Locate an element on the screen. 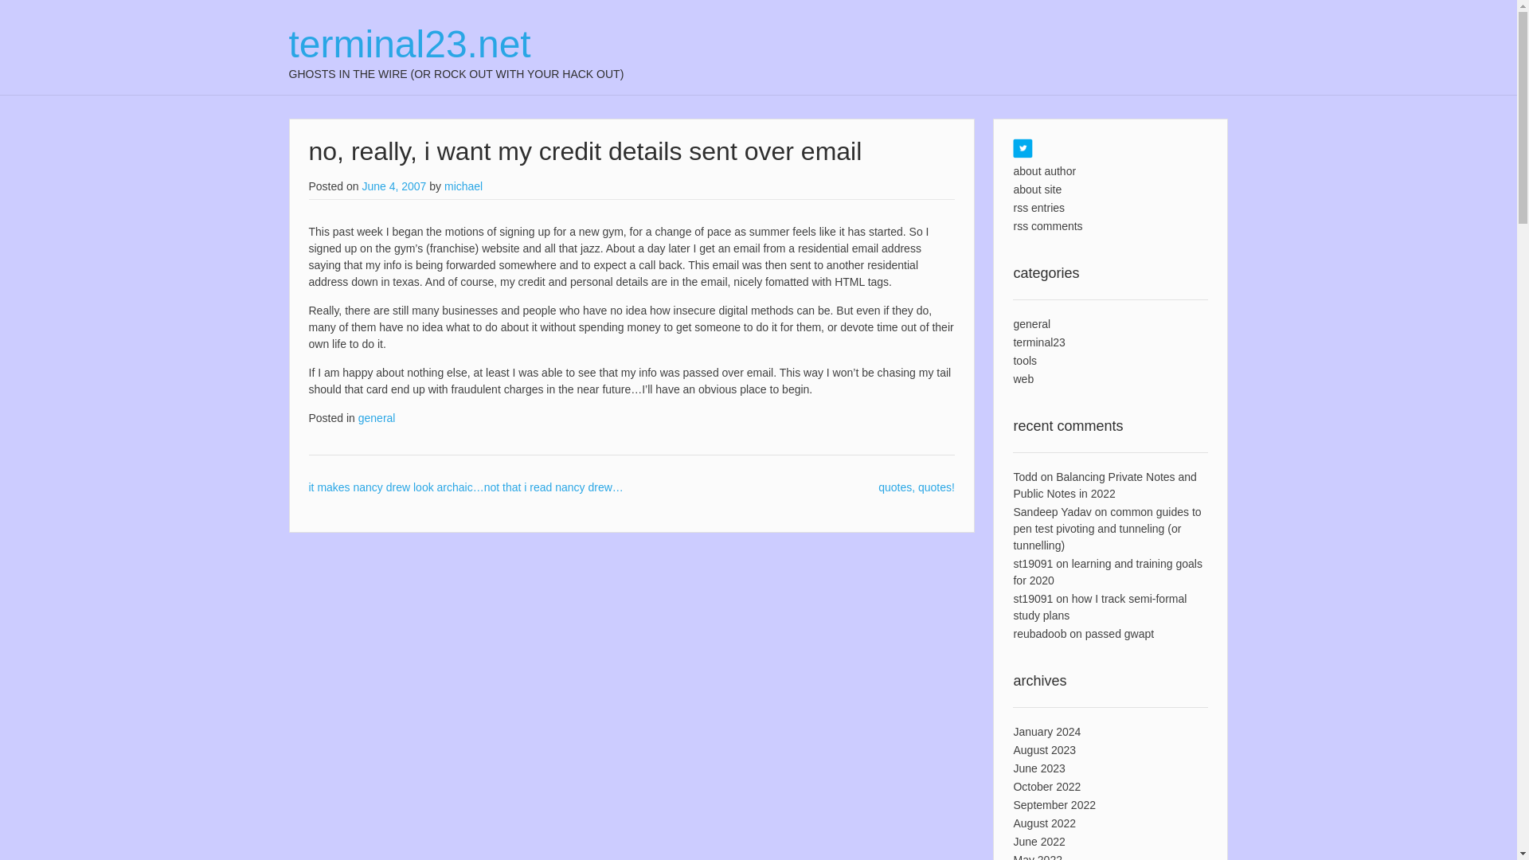  June 2023 is located at coordinates (1038, 768).